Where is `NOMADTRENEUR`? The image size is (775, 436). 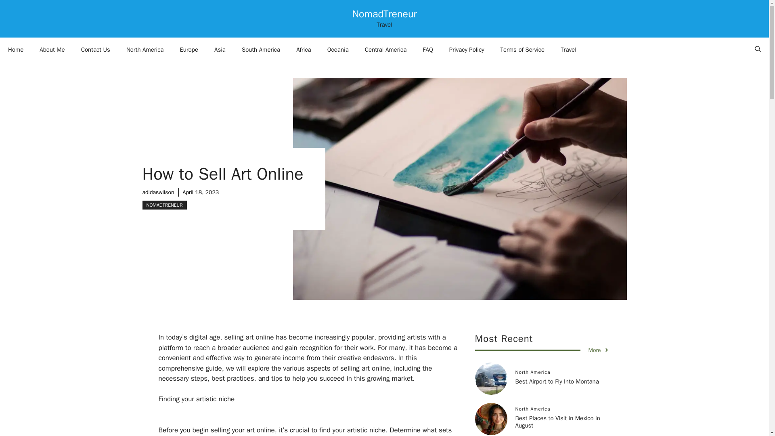 NOMADTRENEUR is located at coordinates (164, 205).